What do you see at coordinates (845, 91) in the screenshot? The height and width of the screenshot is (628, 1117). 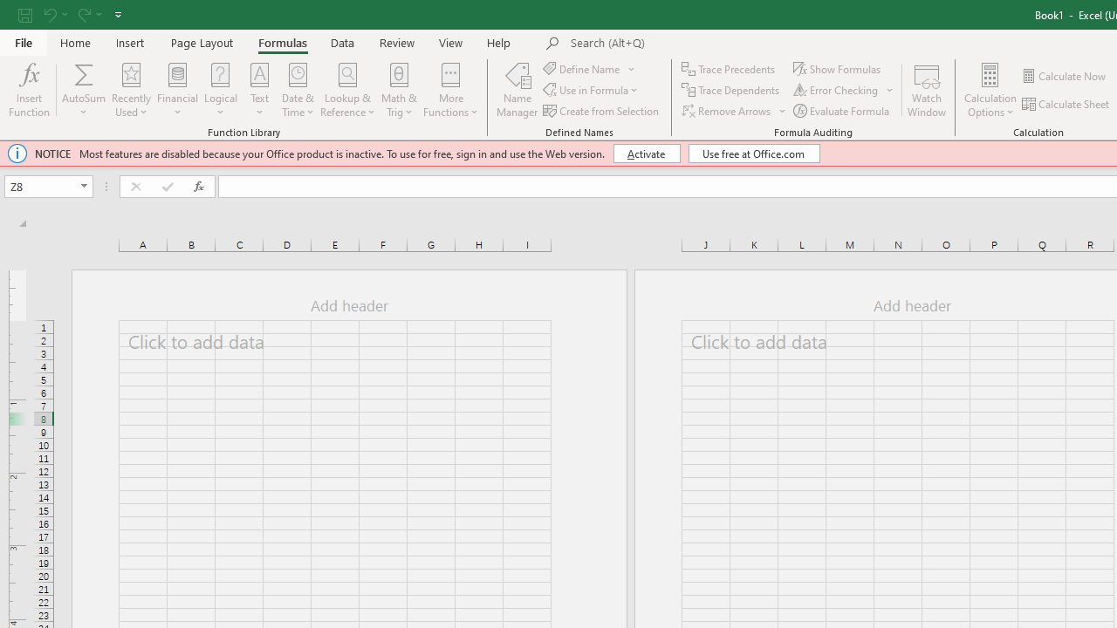 I see `Error Checking...` at bounding box center [845, 91].